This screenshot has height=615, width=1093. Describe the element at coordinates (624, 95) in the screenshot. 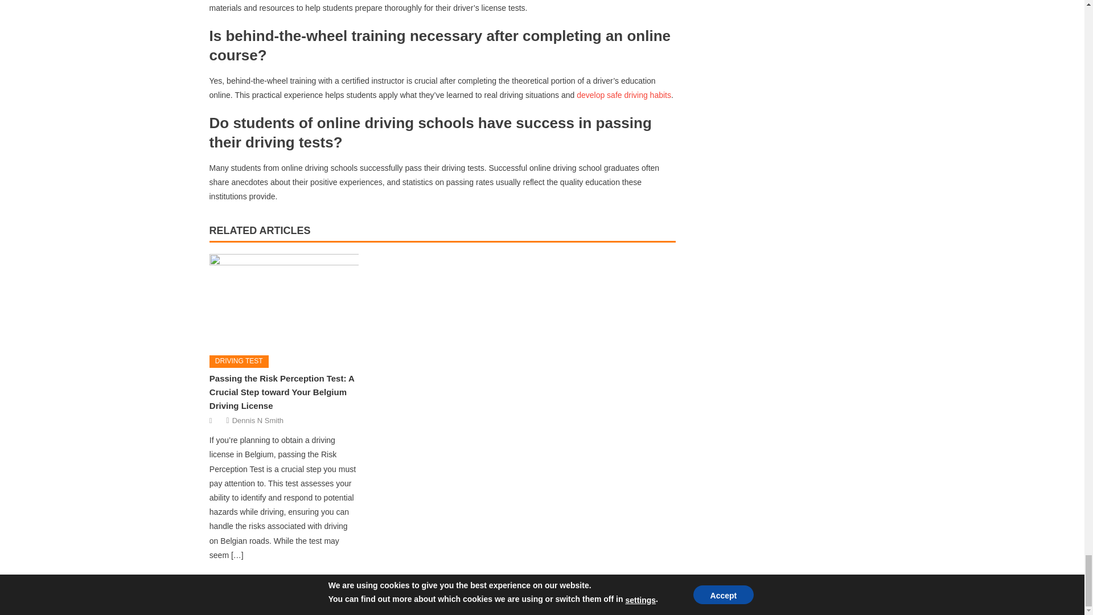

I see `develop safe driving habits` at that location.